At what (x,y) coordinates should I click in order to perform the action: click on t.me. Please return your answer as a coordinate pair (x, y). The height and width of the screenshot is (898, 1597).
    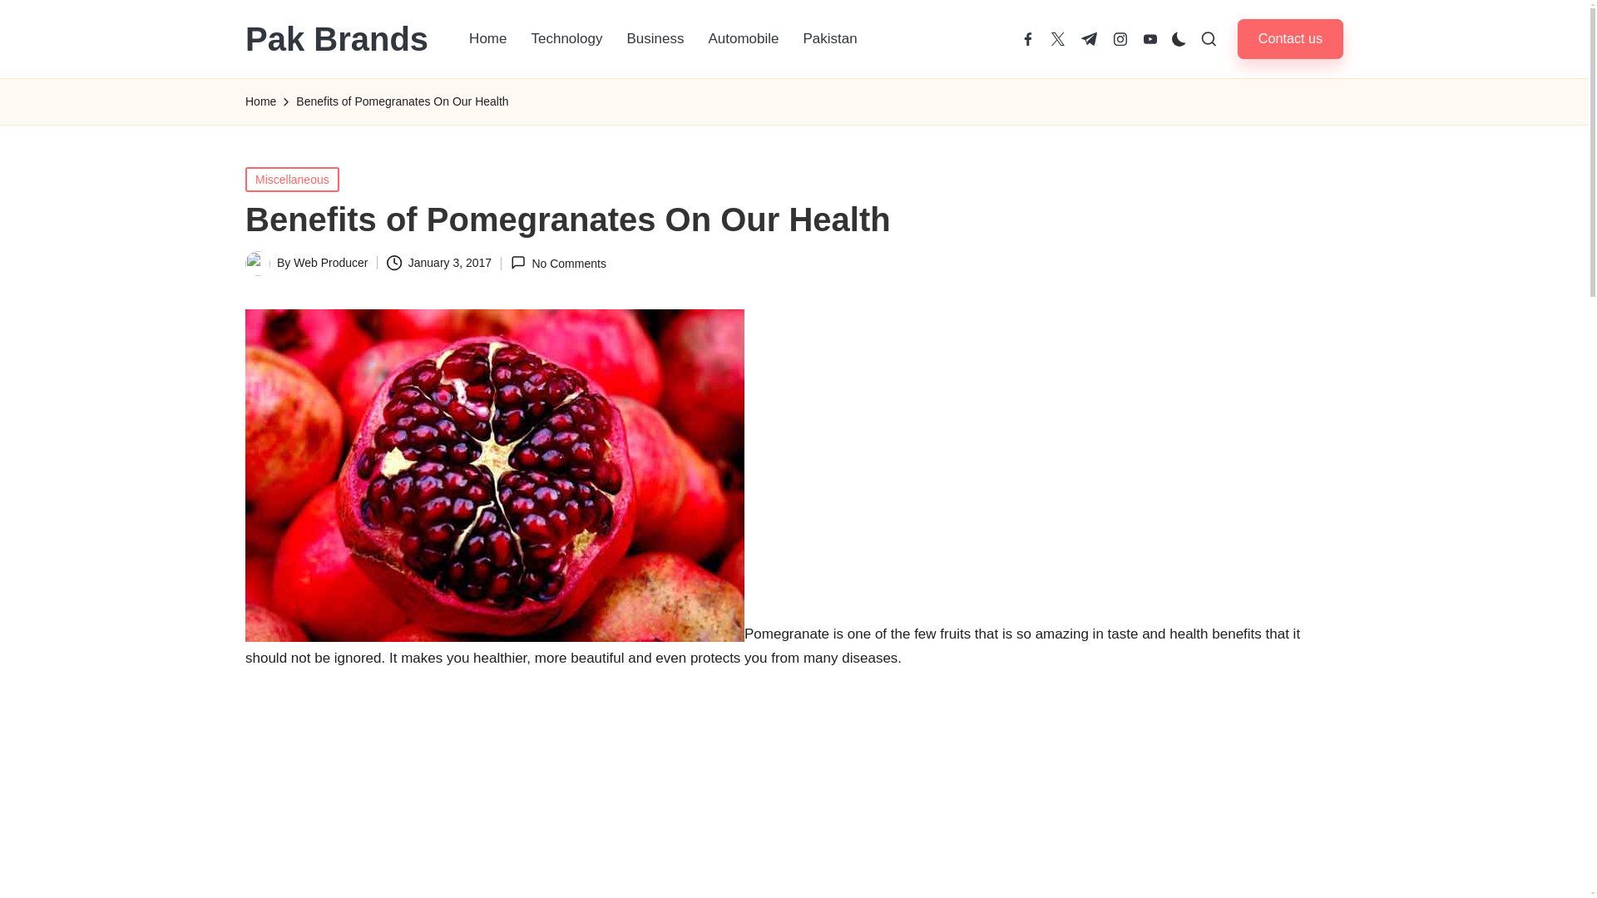
    Looking at the image, I should click on (1088, 38).